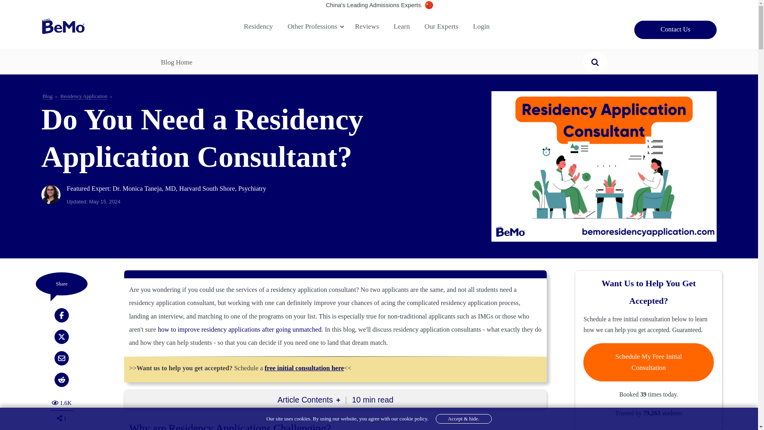  Describe the element at coordinates (262, 26) in the screenshot. I see `Residency` at that location.